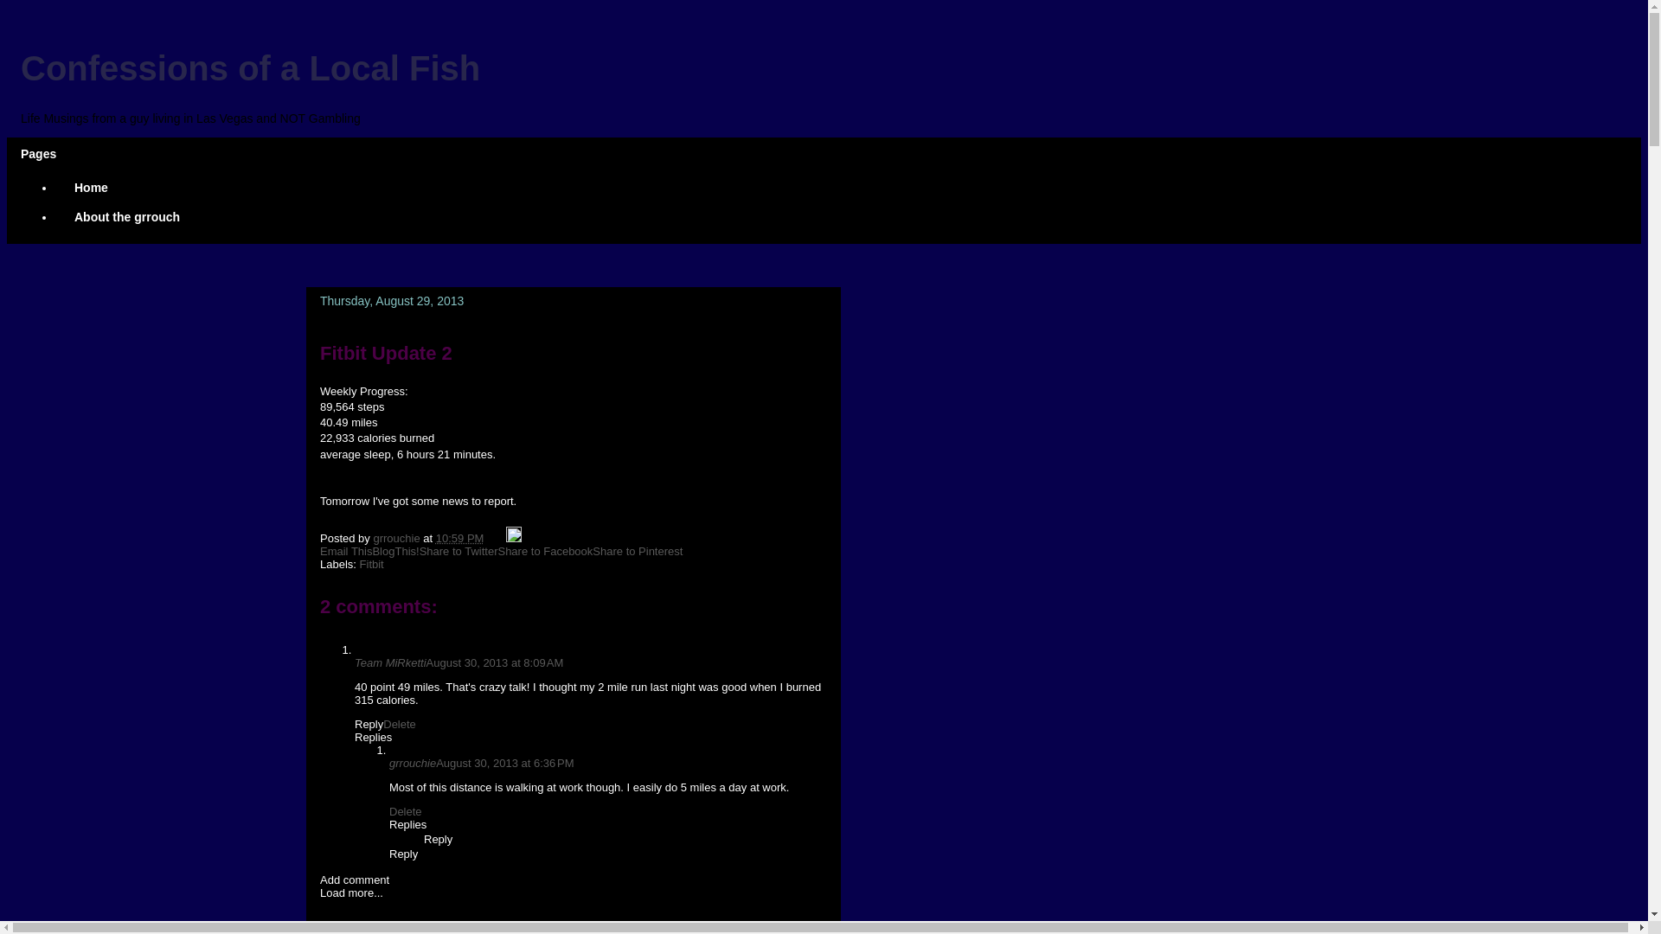 The width and height of the screenshot is (1661, 934). What do you see at coordinates (638, 550) in the screenshot?
I see `Share to Pinterest` at bounding box center [638, 550].